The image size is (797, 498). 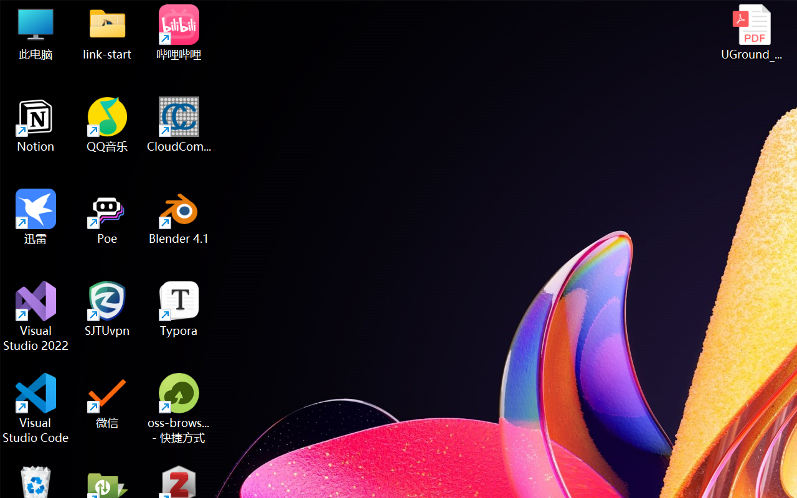 I want to click on SJTUvpn, so click(x=107, y=309).